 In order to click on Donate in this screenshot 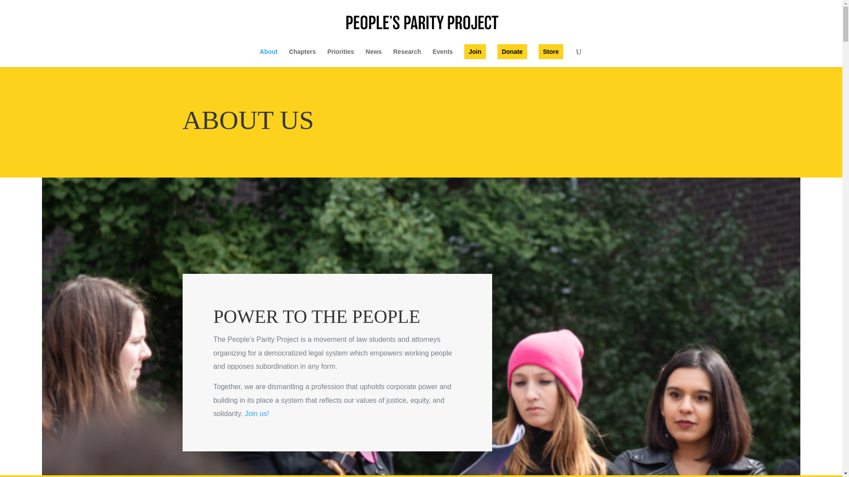, I will do `click(512, 51)`.